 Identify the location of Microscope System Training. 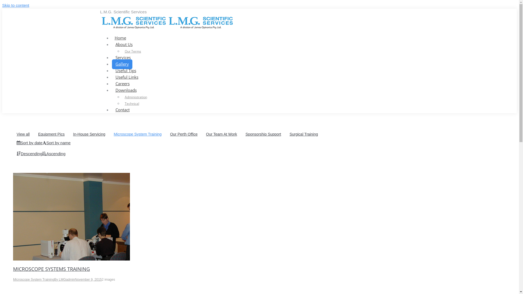
(138, 134).